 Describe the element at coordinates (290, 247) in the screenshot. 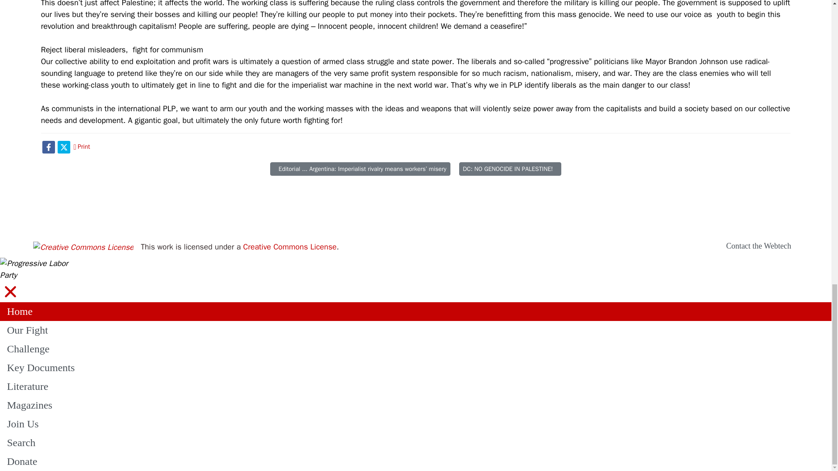

I see `Creative Commons License` at that location.